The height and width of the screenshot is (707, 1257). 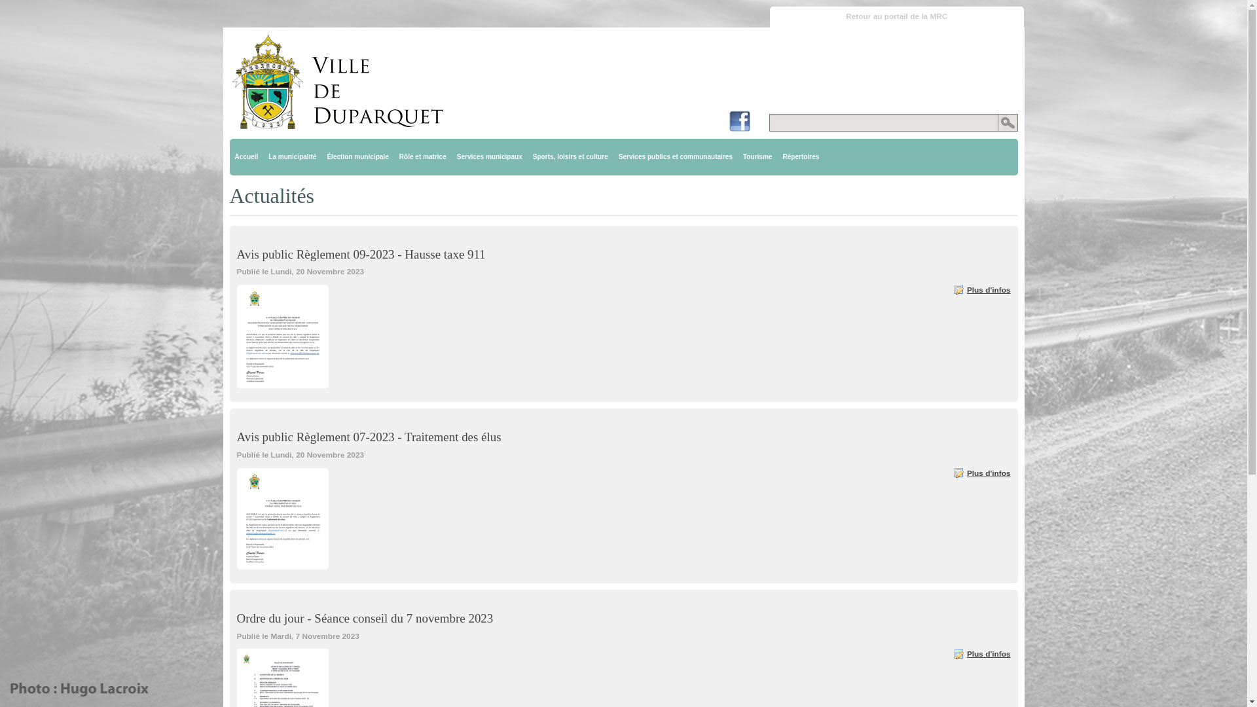 I want to click on Services publics et communautaires, so click(x=676, y=157).